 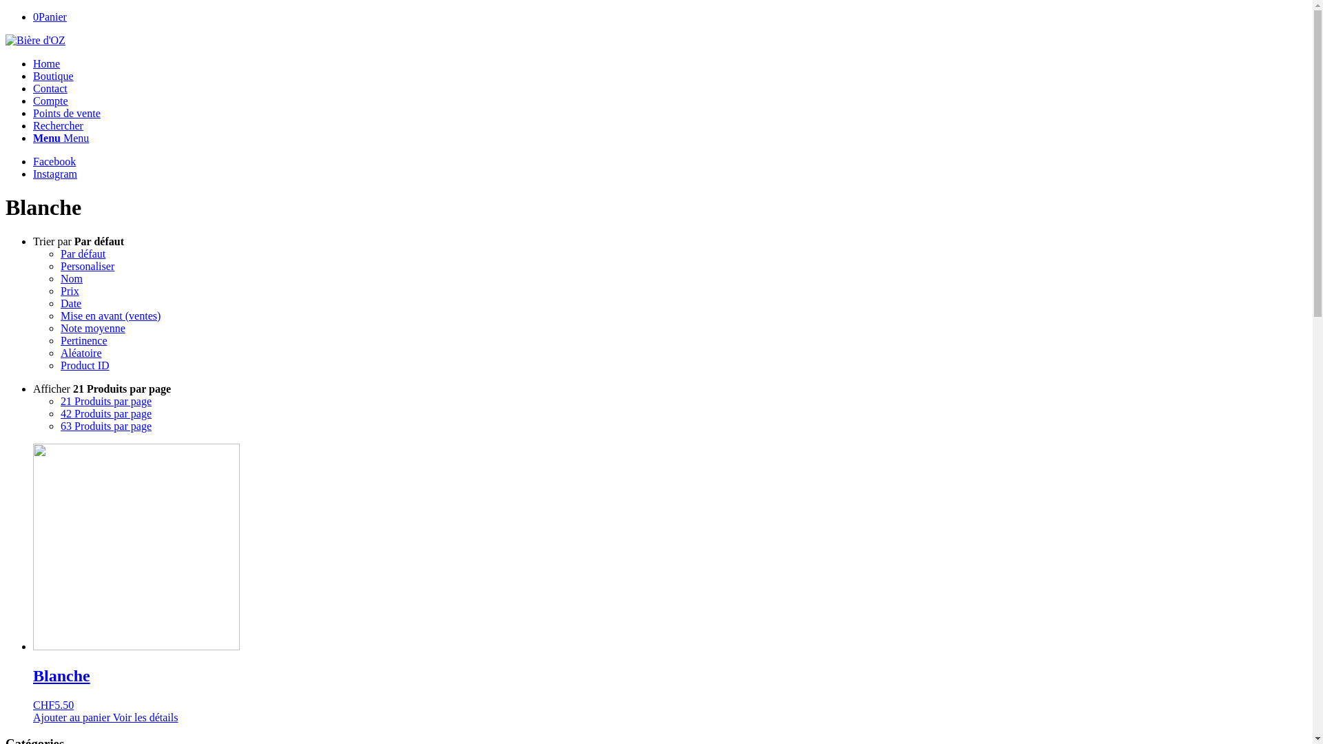 What do you see at coordinates (61, 138) in the screenshot?
I see `Menu Menu` at bounding box center [61, 138].